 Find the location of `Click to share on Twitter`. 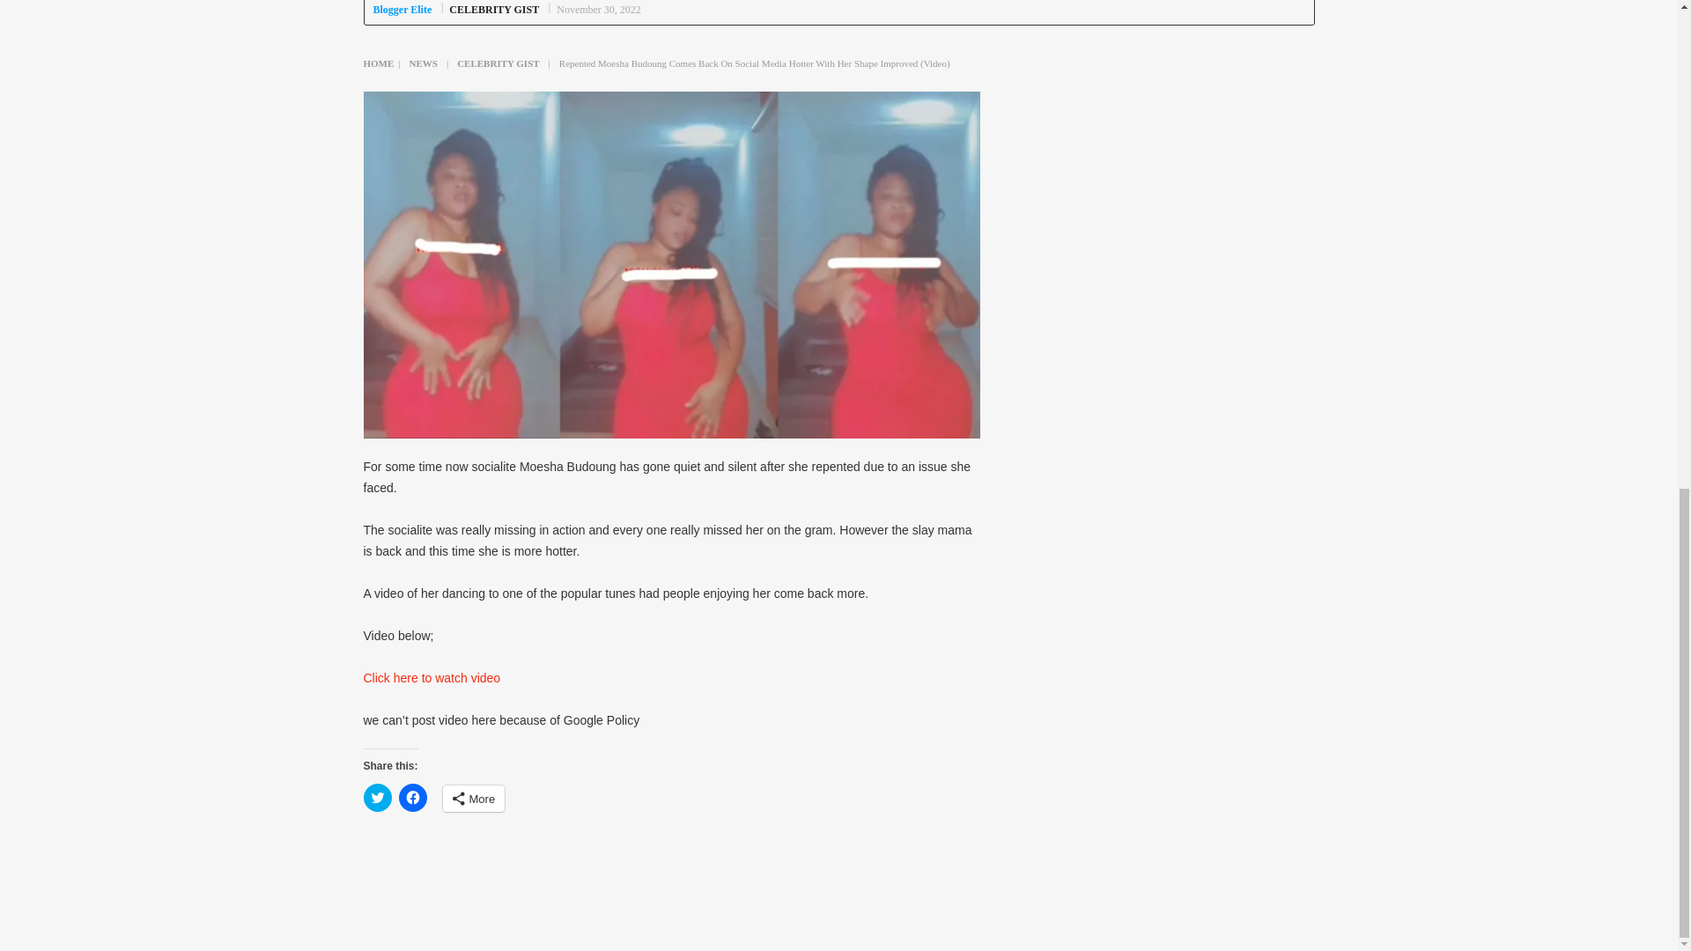

Click to share on Twitter is located at coordinates (377, 798).